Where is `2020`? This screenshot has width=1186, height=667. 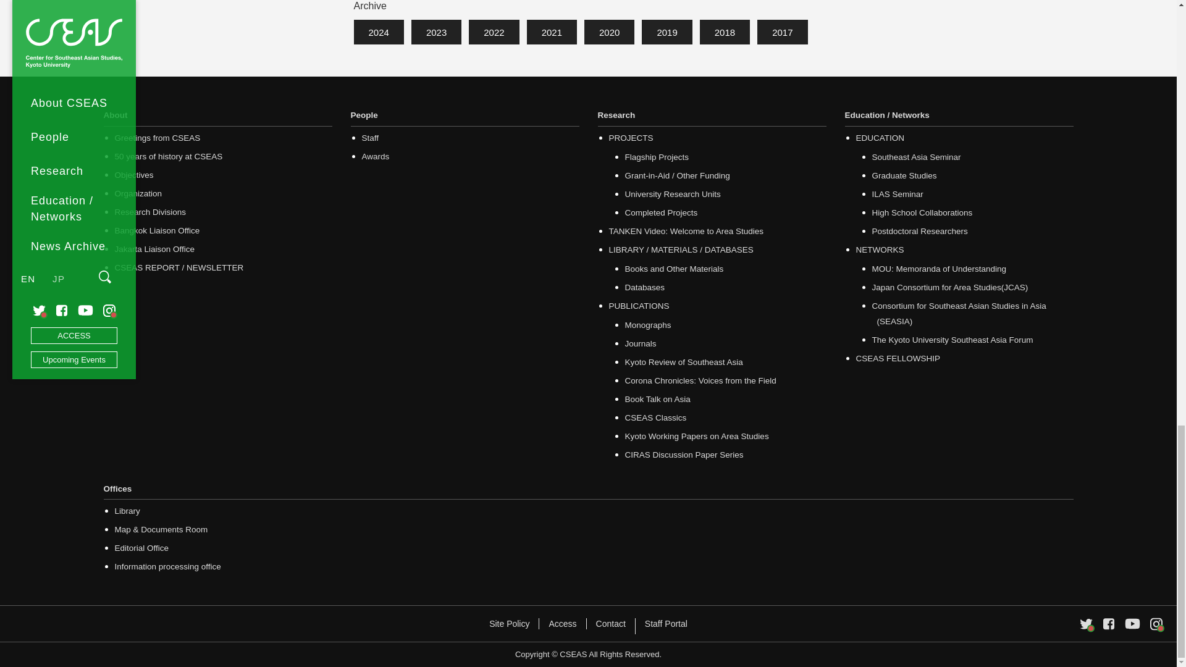 2020 is located at coordinates (609, 32).